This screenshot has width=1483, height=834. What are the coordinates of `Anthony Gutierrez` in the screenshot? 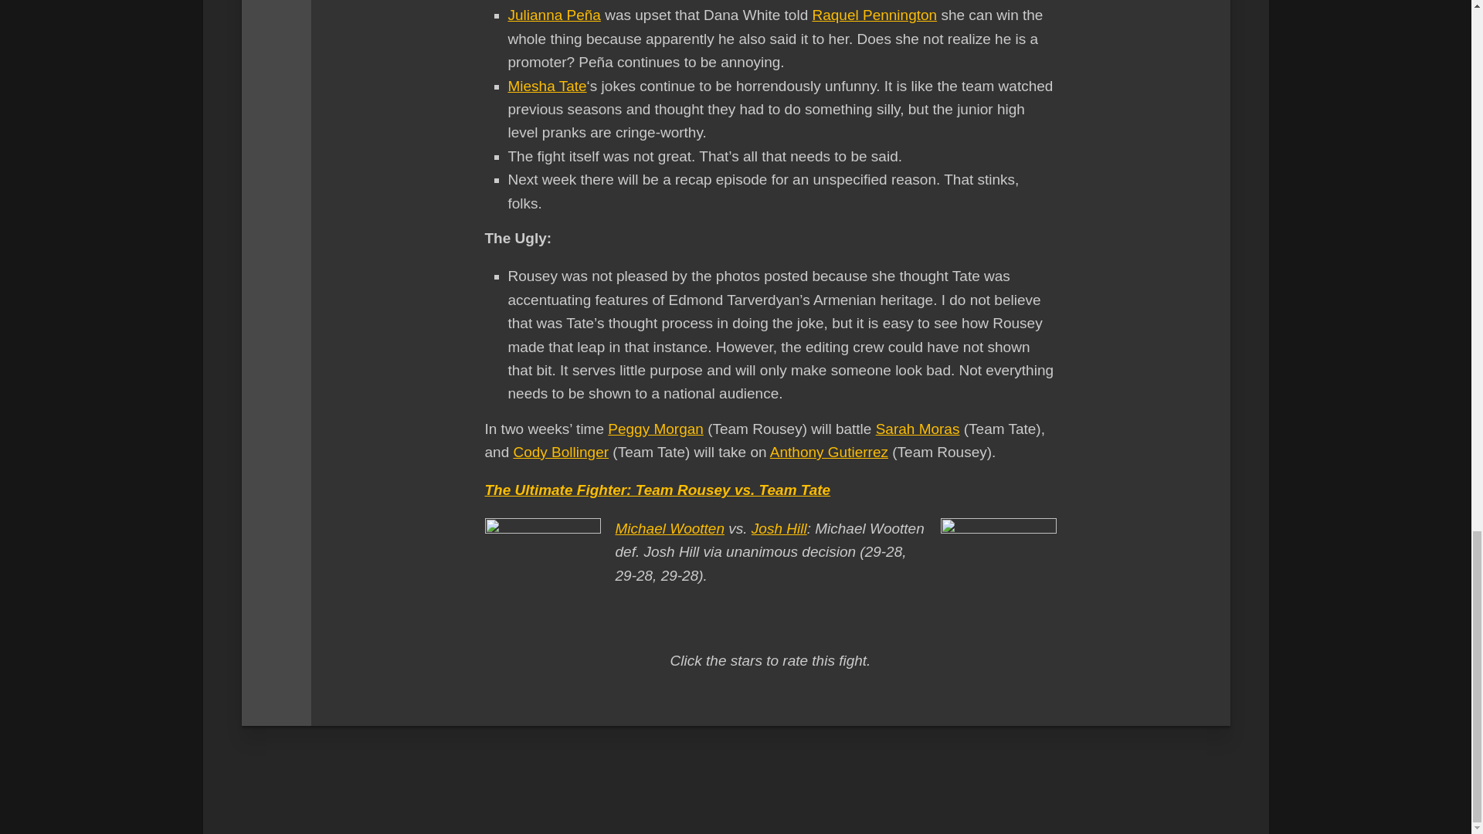 It's located at (829, 452).